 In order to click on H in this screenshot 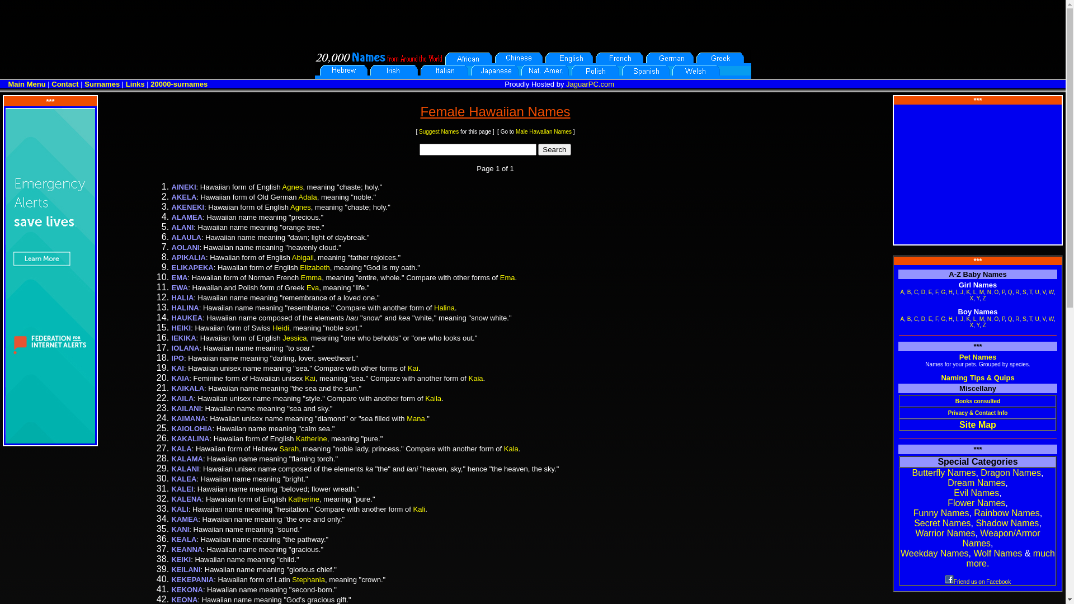, I will do `click(951, 319)`.